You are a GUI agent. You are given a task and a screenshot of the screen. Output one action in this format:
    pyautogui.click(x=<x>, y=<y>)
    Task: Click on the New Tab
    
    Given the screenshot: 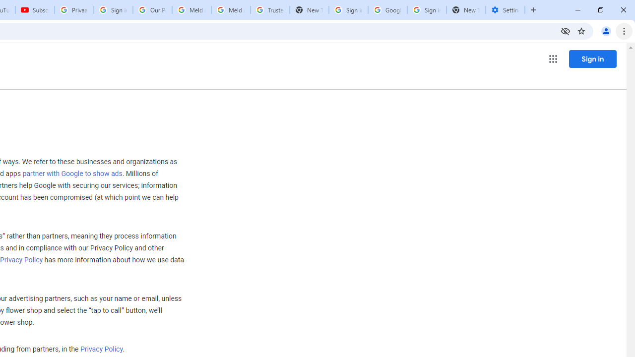 What is the action you would take?
    pyautogui.click(x=466, y=10)
    